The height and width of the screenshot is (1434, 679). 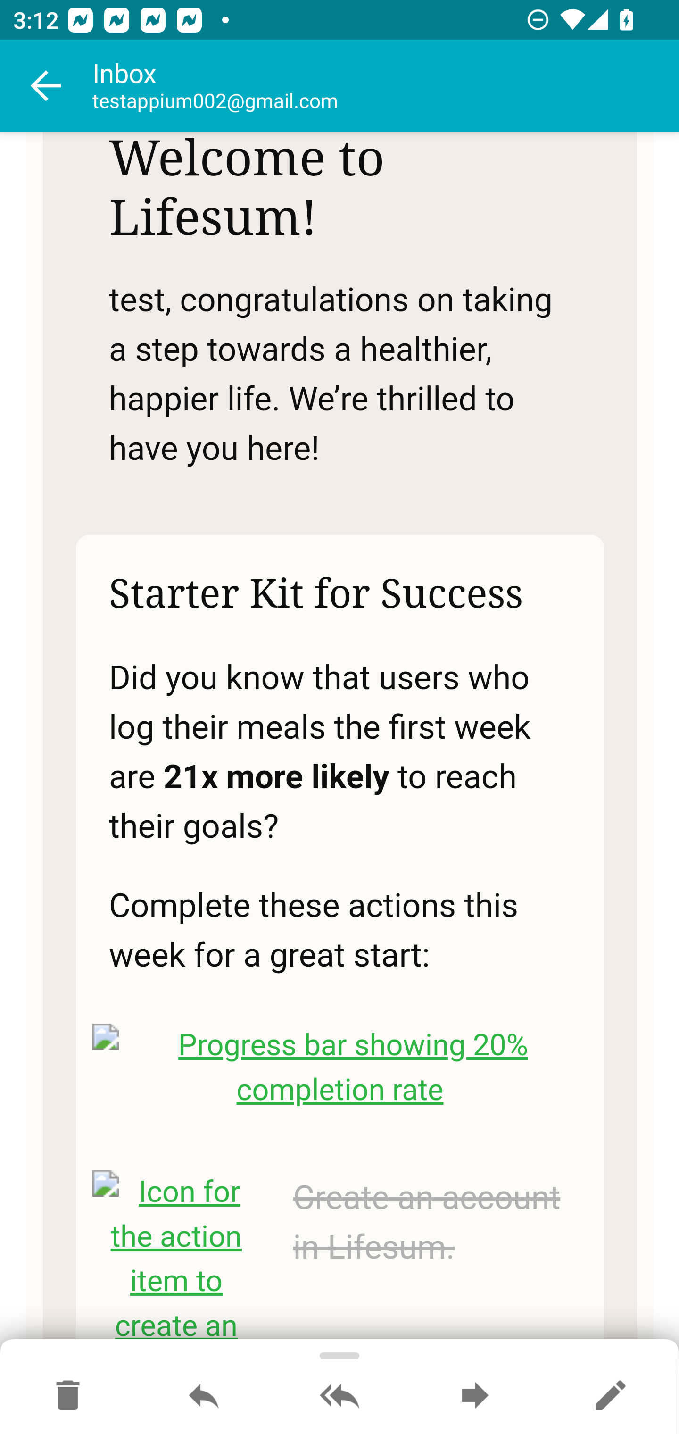 I want to click on Move to Deleted, so click(x=68, y=1396).